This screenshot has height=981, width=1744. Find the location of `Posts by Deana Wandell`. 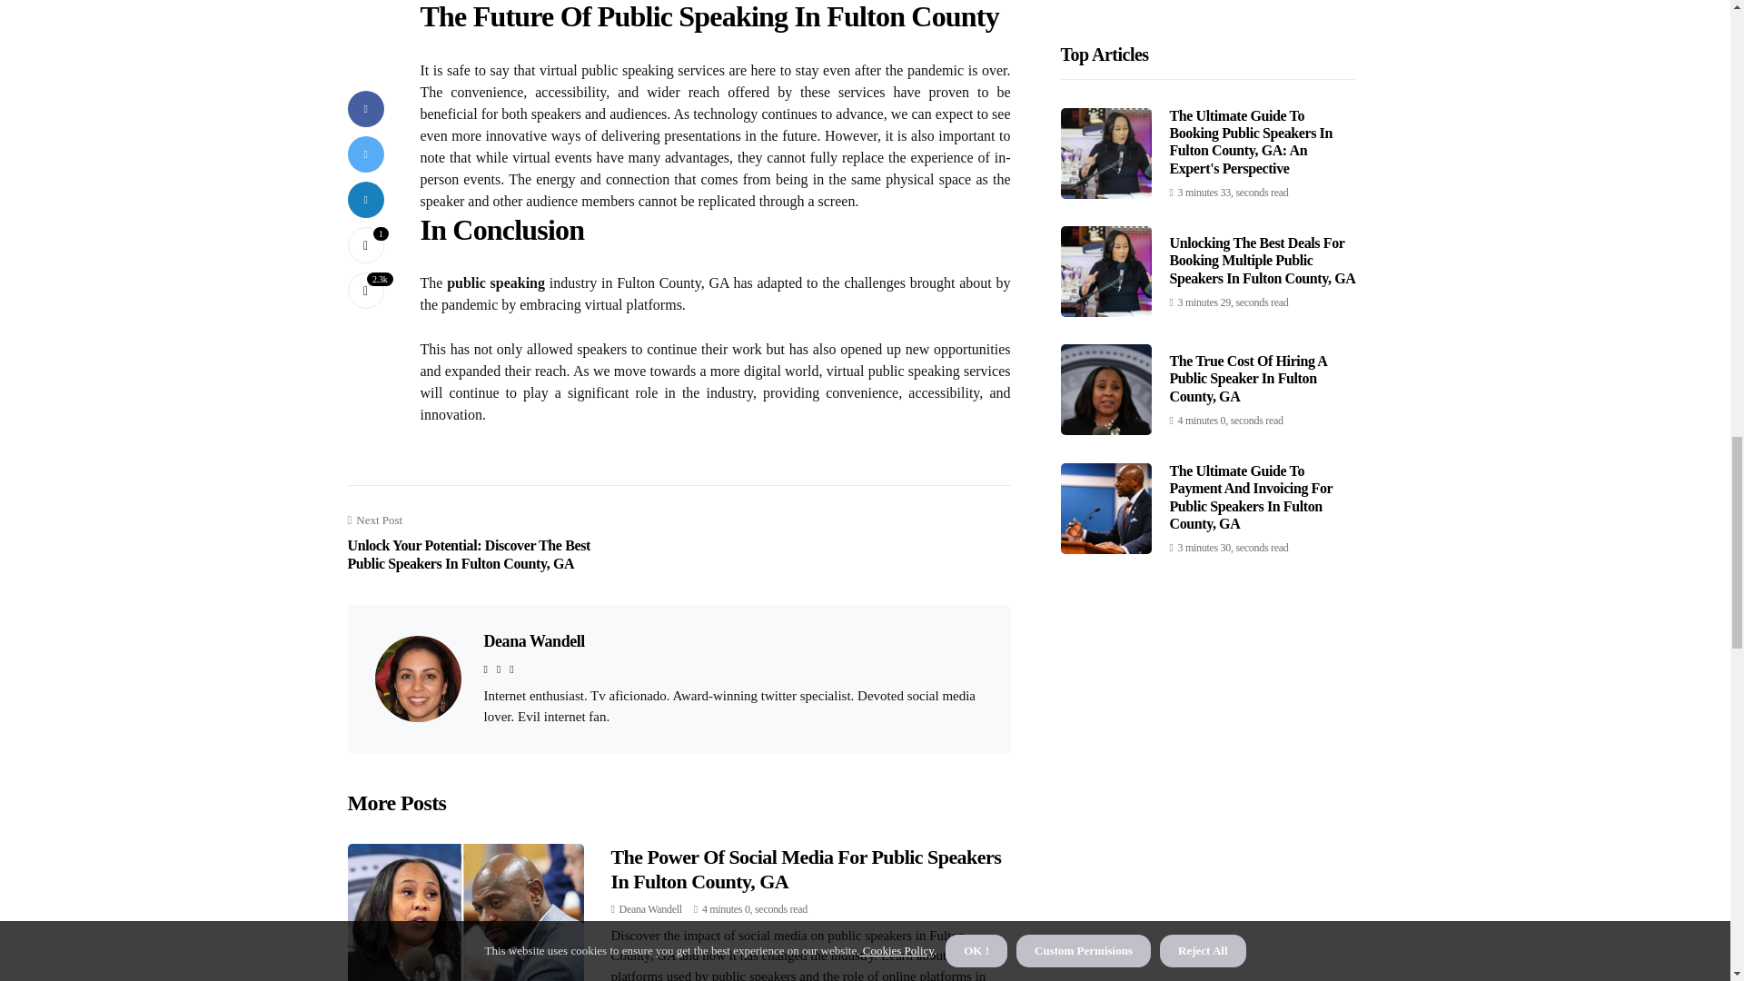

Posts by Deana Wandell is located at coordinates (650, 908).